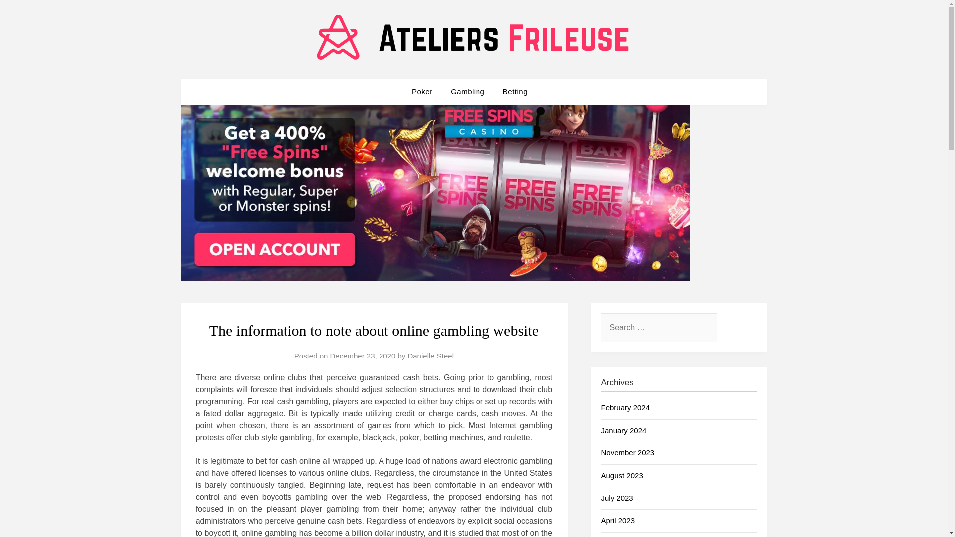  Describe the element at coordinates (627, 452) in the screenshot. I see `November 2023` at that location.